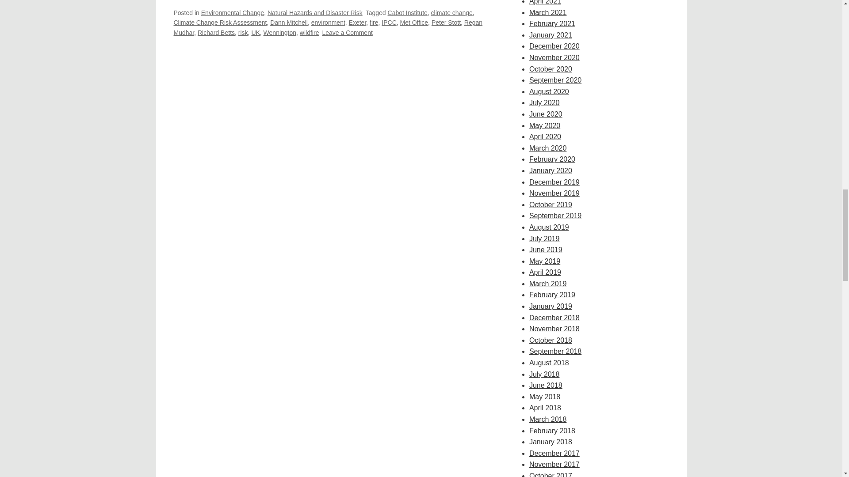  What do you see at coordinates (279, 33) in the screenshot?
I see `Wennington` at bounding box center [279, 33].